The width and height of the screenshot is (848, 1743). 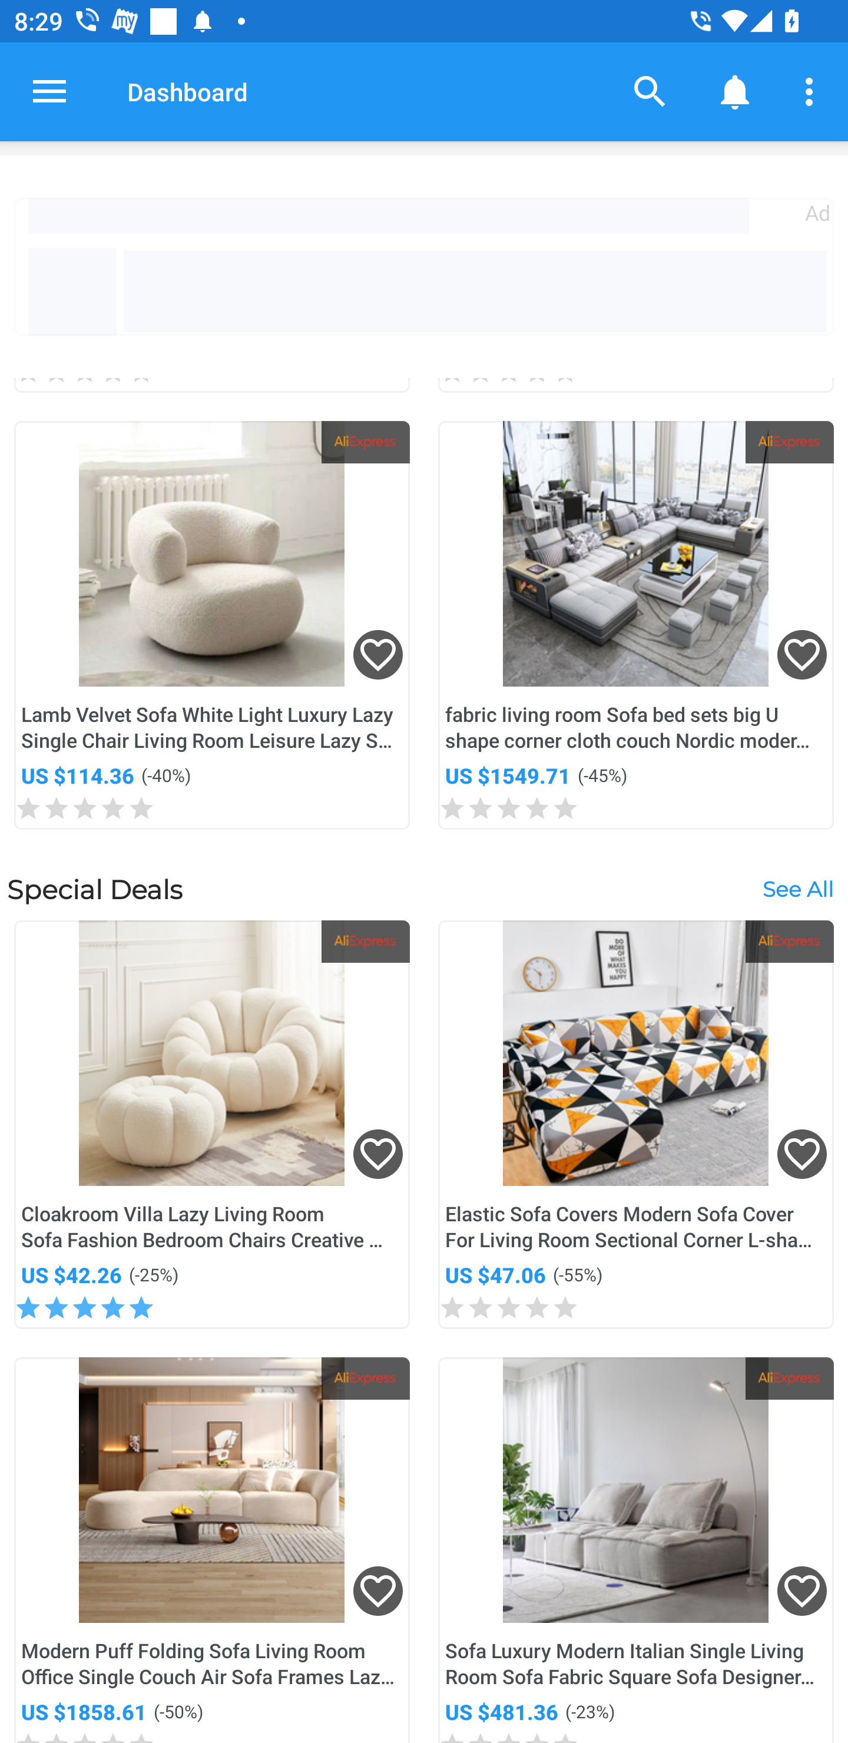 What do you see at coordinates (813, 91) in the screenshot?
I see `More options` at bounding box center [813, 91].